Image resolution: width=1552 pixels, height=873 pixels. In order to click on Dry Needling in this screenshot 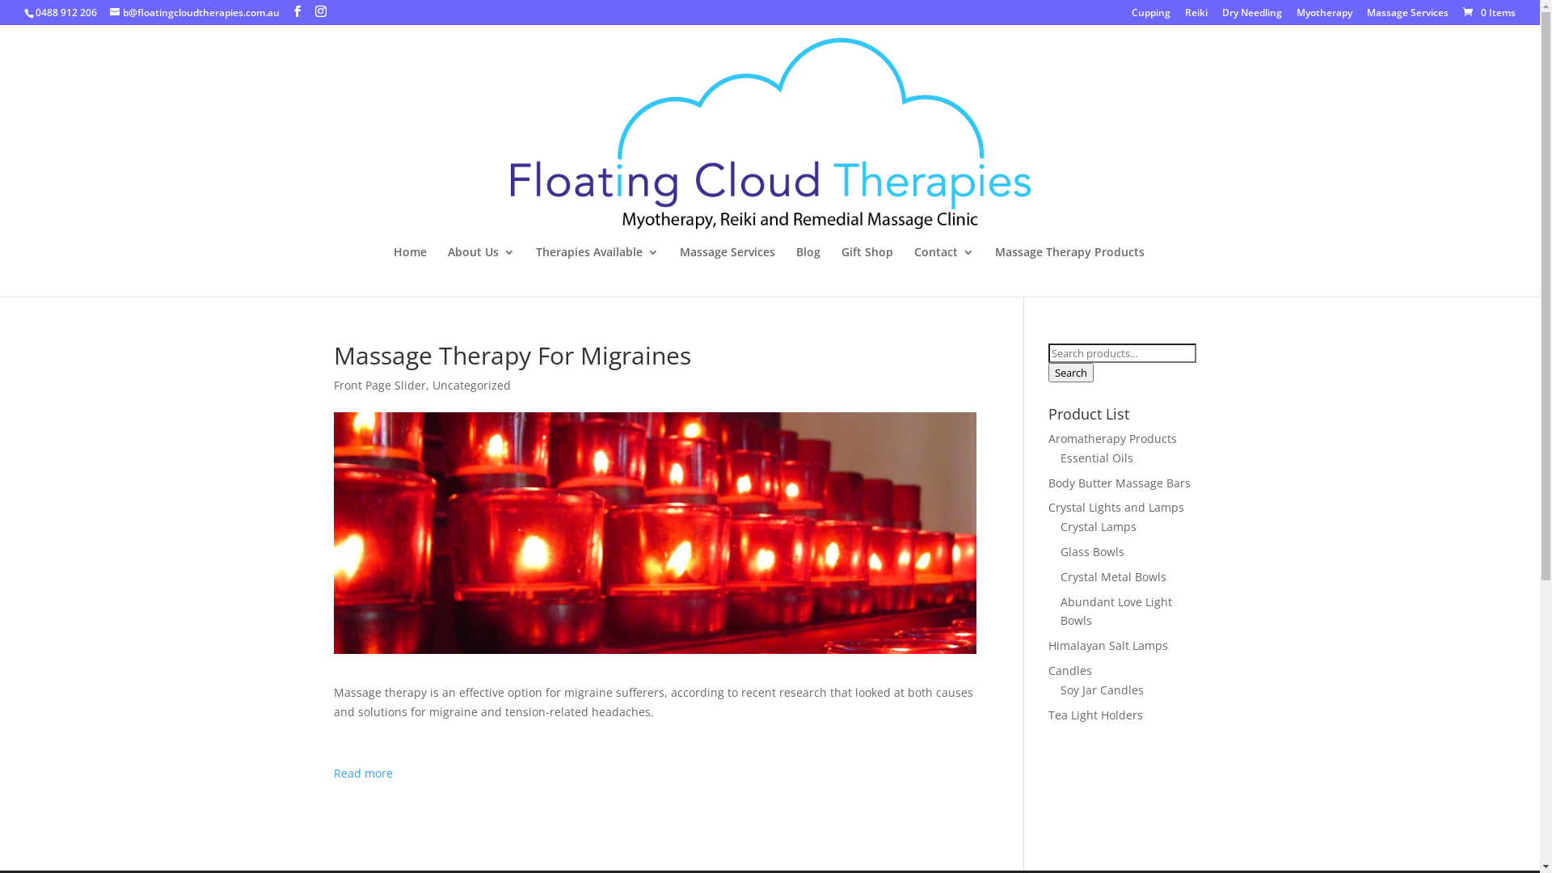, I will do `click(1252, 16)`.